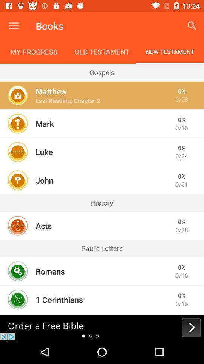  Describe the element at coordinates (102, 328) in the screenshot. I see `next` at that location.